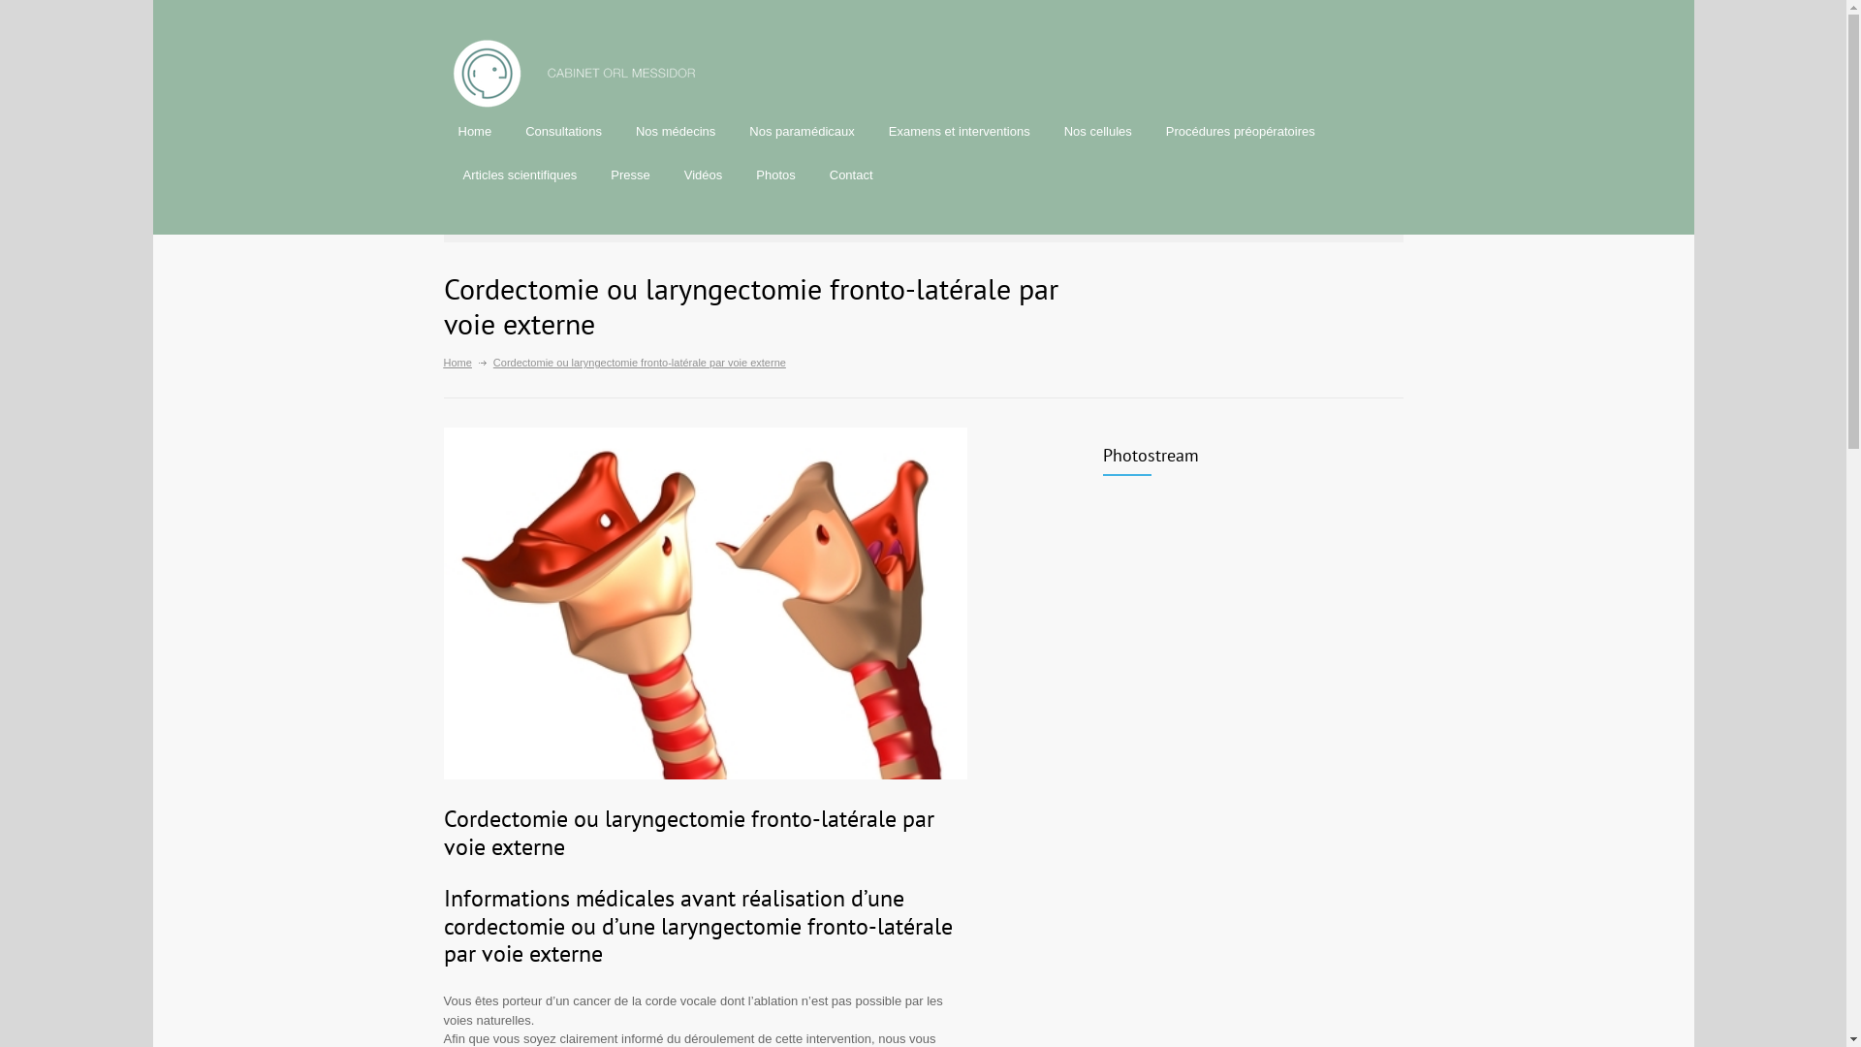 The width and height of the screenshot is (1861, 1047). Describe the element at coordinates (960, 132) in the screenshot. I see `Examens et interventions` at that location.